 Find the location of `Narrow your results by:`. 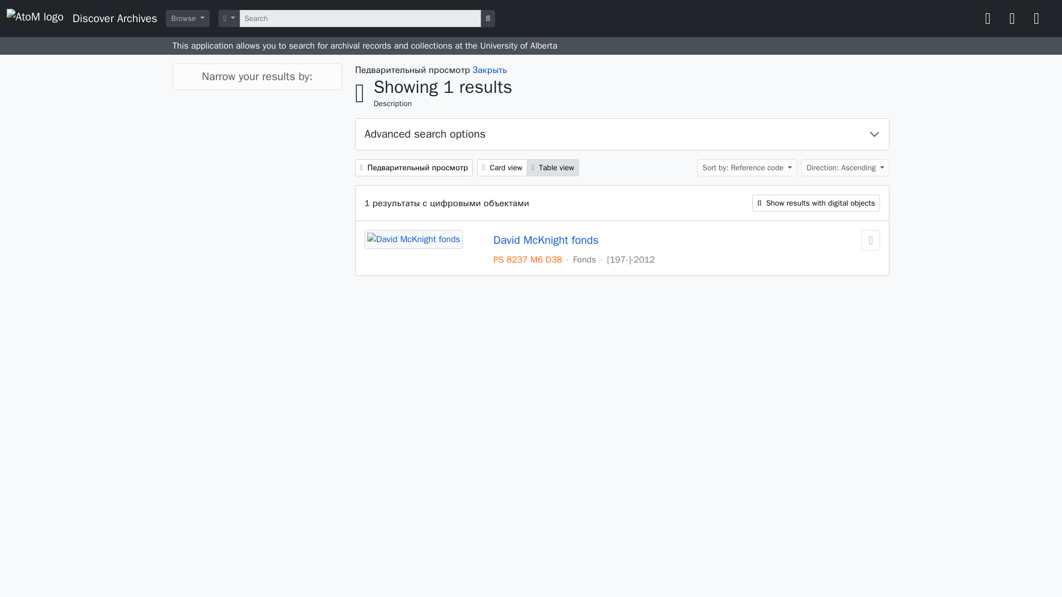

Narrow your results by: is located at coordinates (257, 76).